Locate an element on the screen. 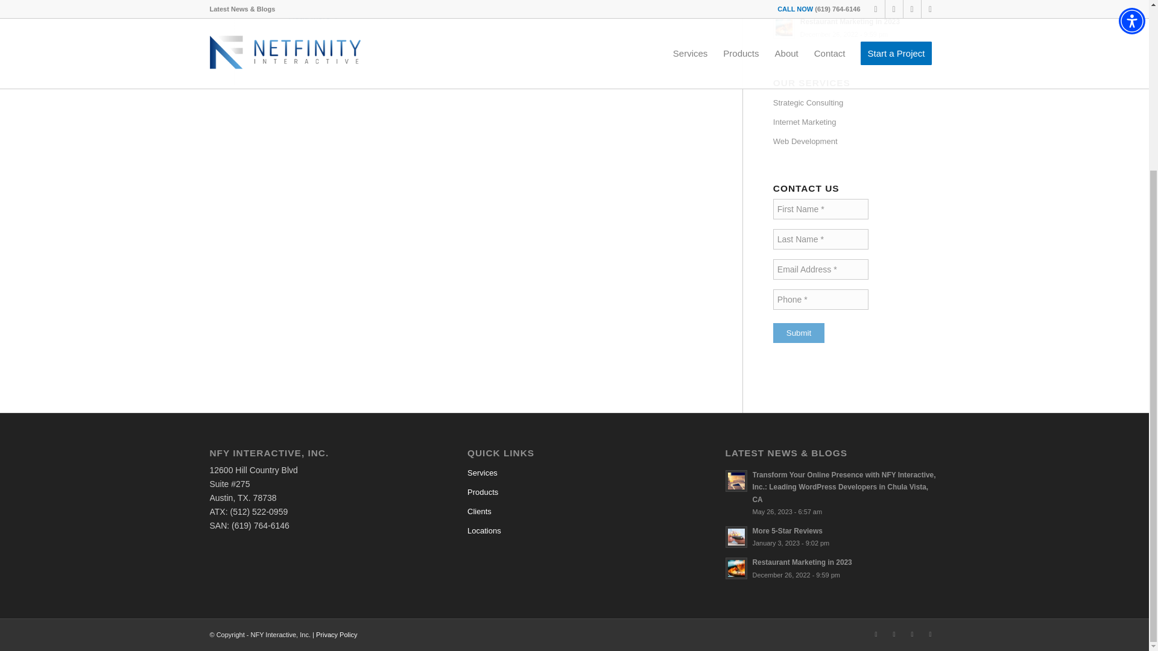 Image resolution: width=1158 pixels, height=651 pixels. Read more is located at coordinates (832, 536).